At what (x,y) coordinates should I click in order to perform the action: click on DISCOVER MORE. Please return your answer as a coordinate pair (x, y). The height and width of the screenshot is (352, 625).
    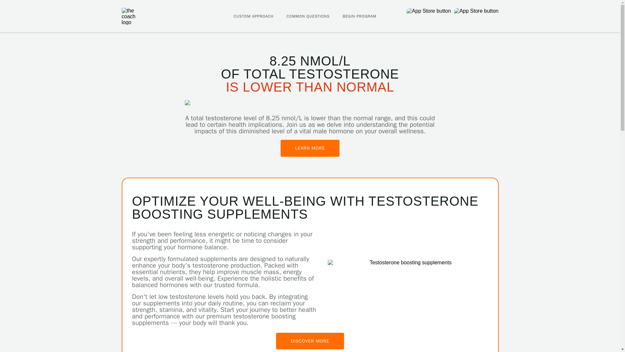
    Looking at the image, I should click on (310, 341).